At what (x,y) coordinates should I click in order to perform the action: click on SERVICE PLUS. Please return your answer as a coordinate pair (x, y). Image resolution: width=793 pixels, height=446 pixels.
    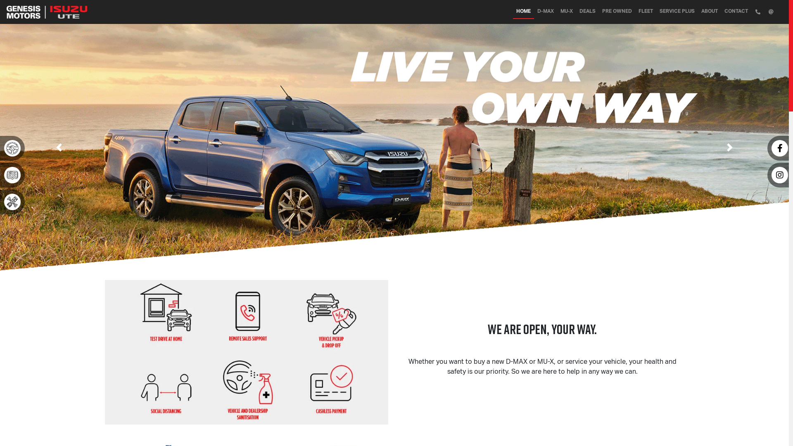
    Looking at the image, I should click on (677, 11).